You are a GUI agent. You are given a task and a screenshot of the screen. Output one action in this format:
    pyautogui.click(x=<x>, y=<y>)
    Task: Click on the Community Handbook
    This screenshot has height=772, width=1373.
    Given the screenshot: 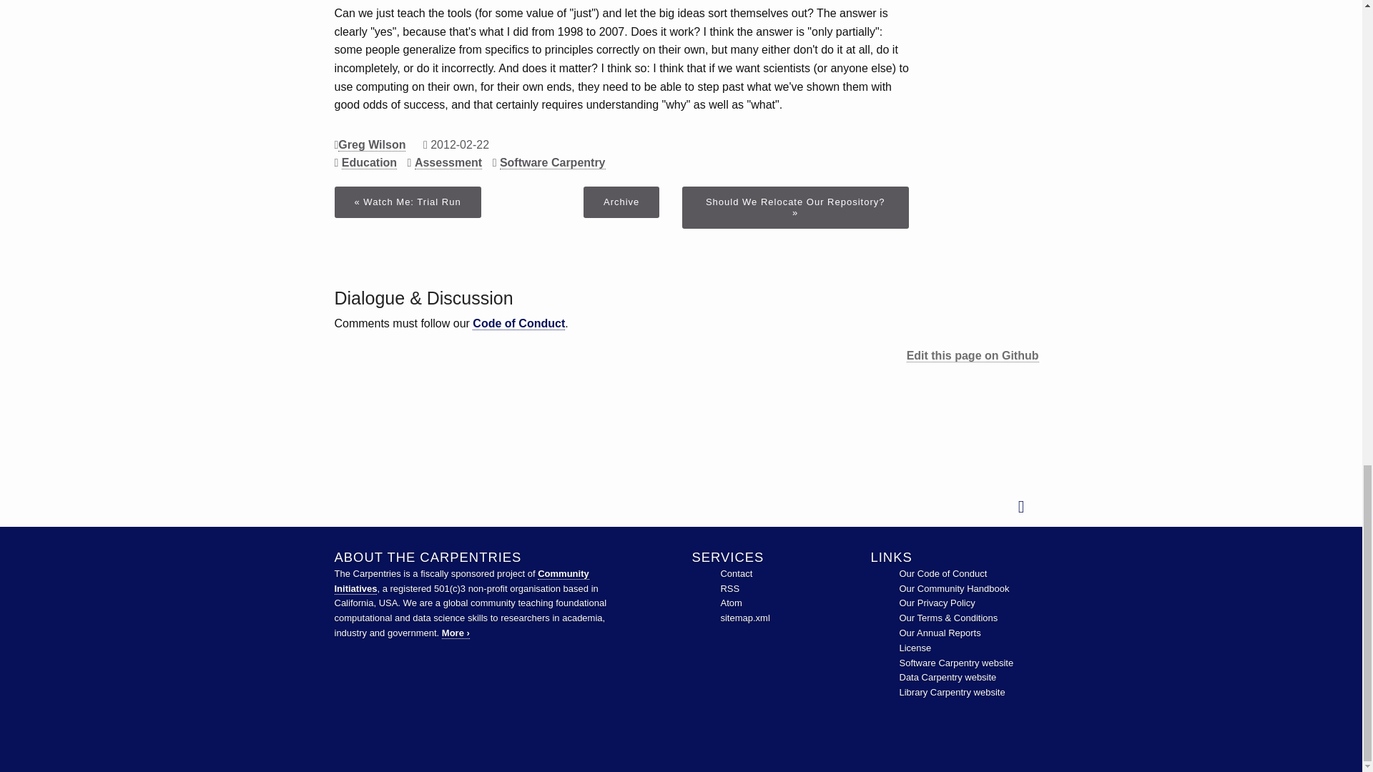 What is the action you would take?
    pyautogui.click(x=954, y=588)
    